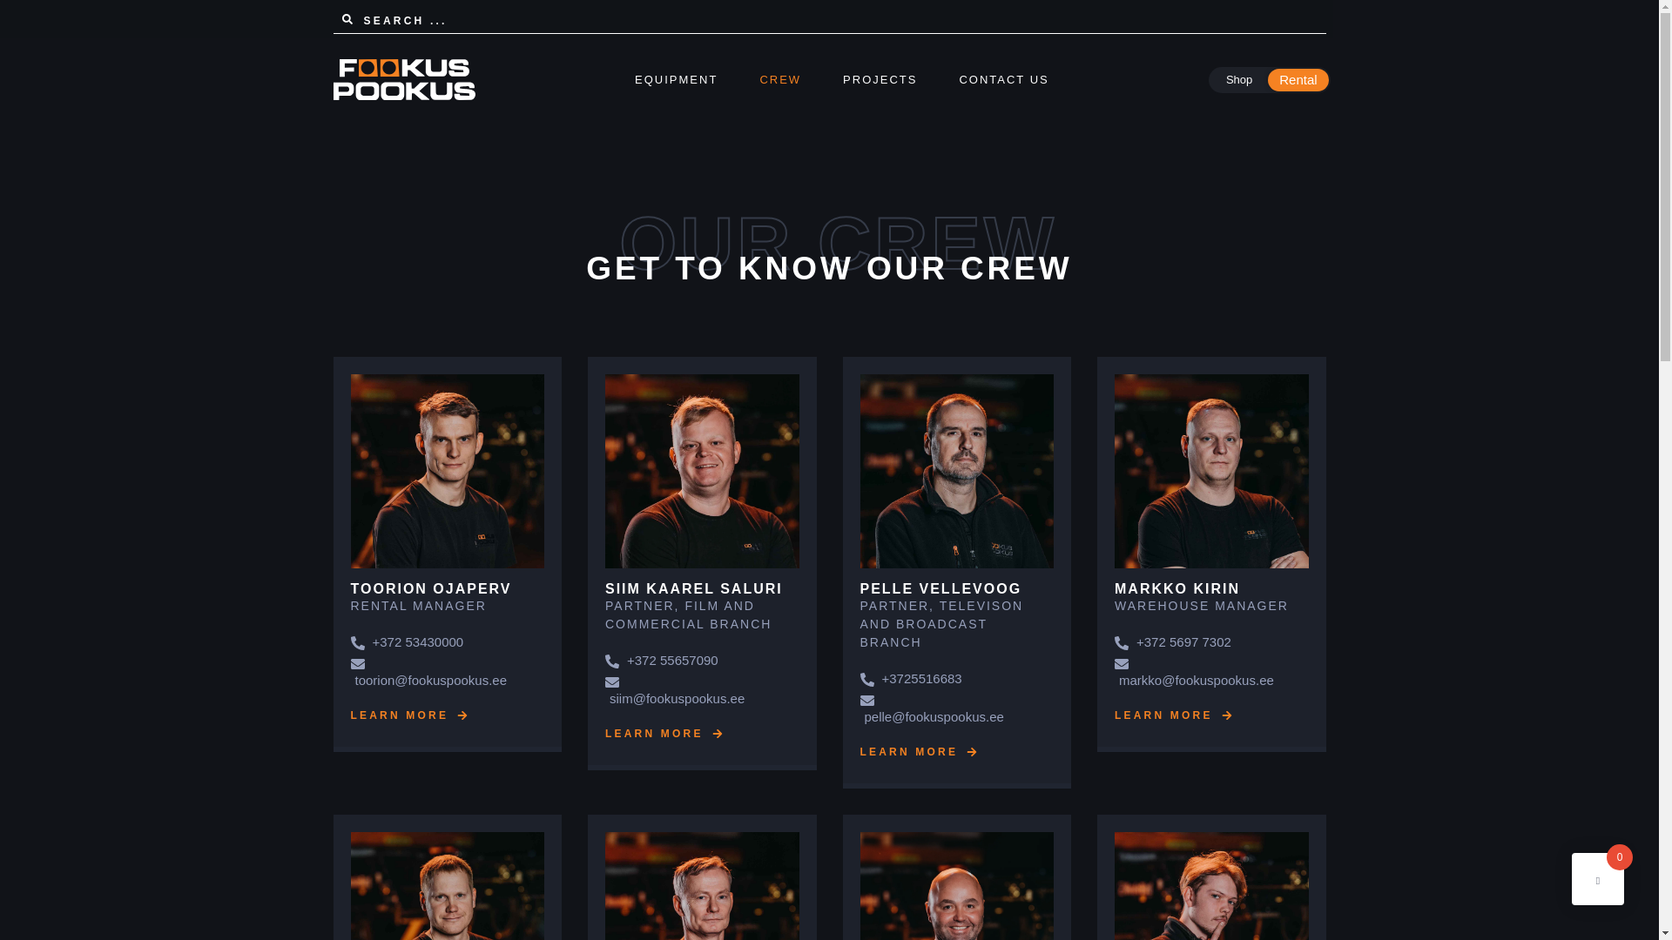 The image size is (1672, 940). Describe the element at coordinates (876, 848) in the screenshot. I see `LEARN MORE` at that location.